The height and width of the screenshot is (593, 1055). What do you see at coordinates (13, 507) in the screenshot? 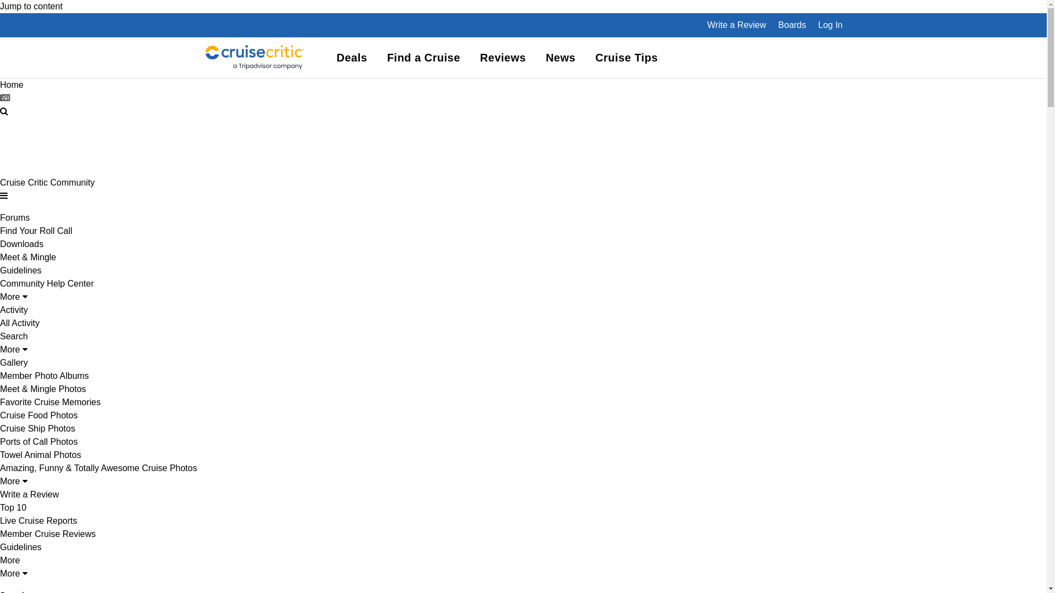
I see `Top 10` at bounding box center [13, 507].